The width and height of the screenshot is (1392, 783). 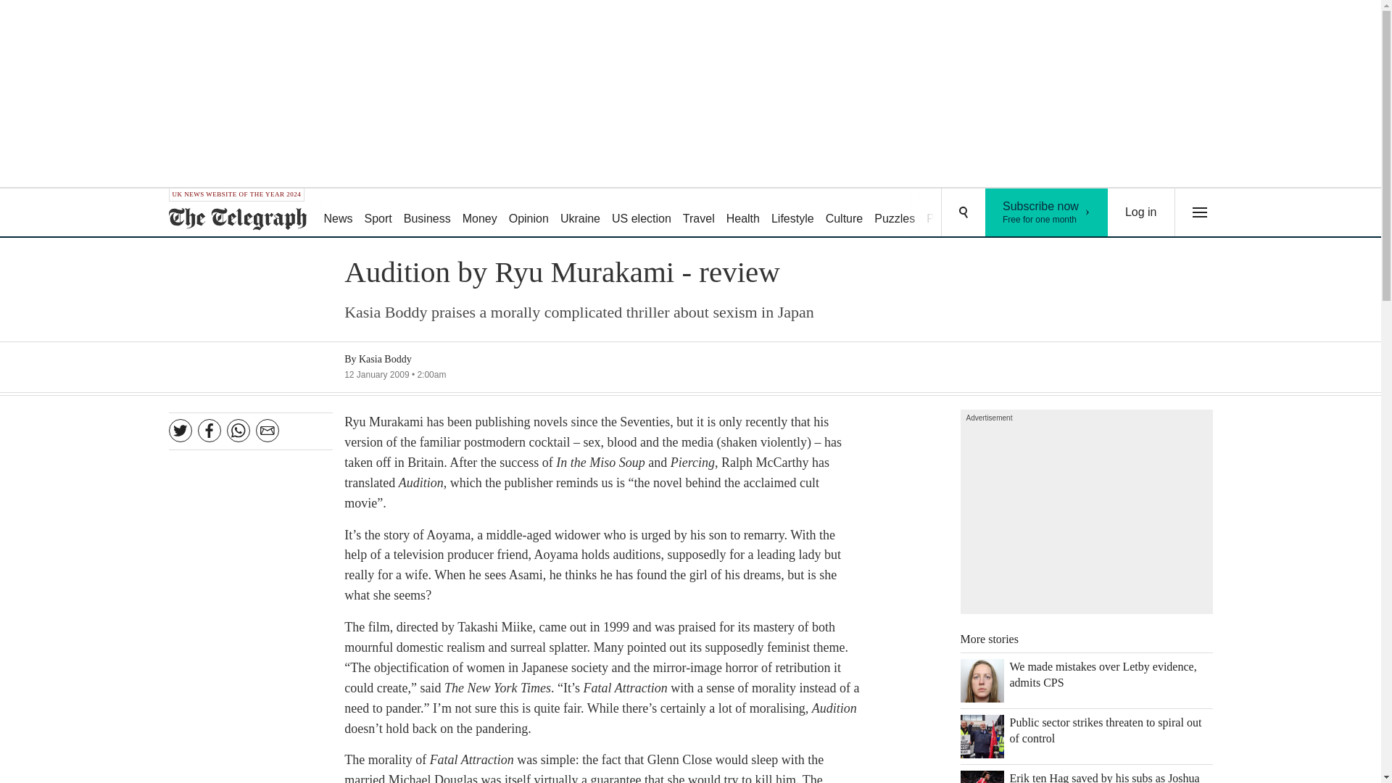 I want to click on Money, so click(x=479, y=213).